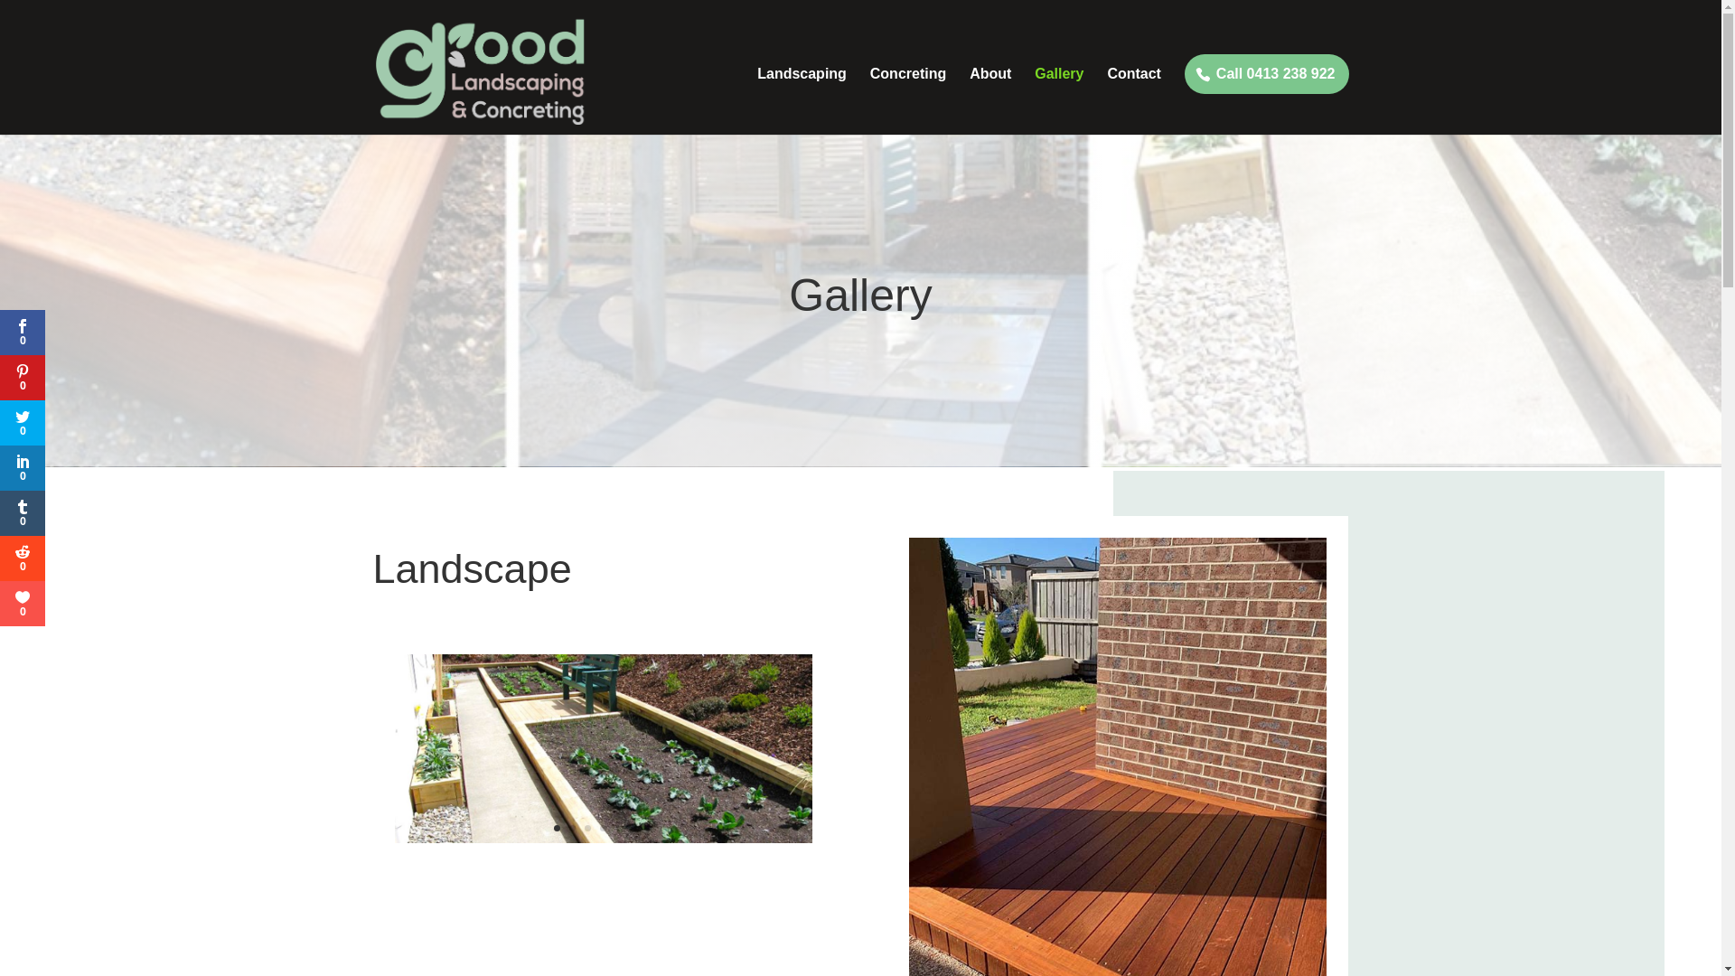  Describe the element at coordinates (23, 333) in the screenshot. I see `0` at that location.